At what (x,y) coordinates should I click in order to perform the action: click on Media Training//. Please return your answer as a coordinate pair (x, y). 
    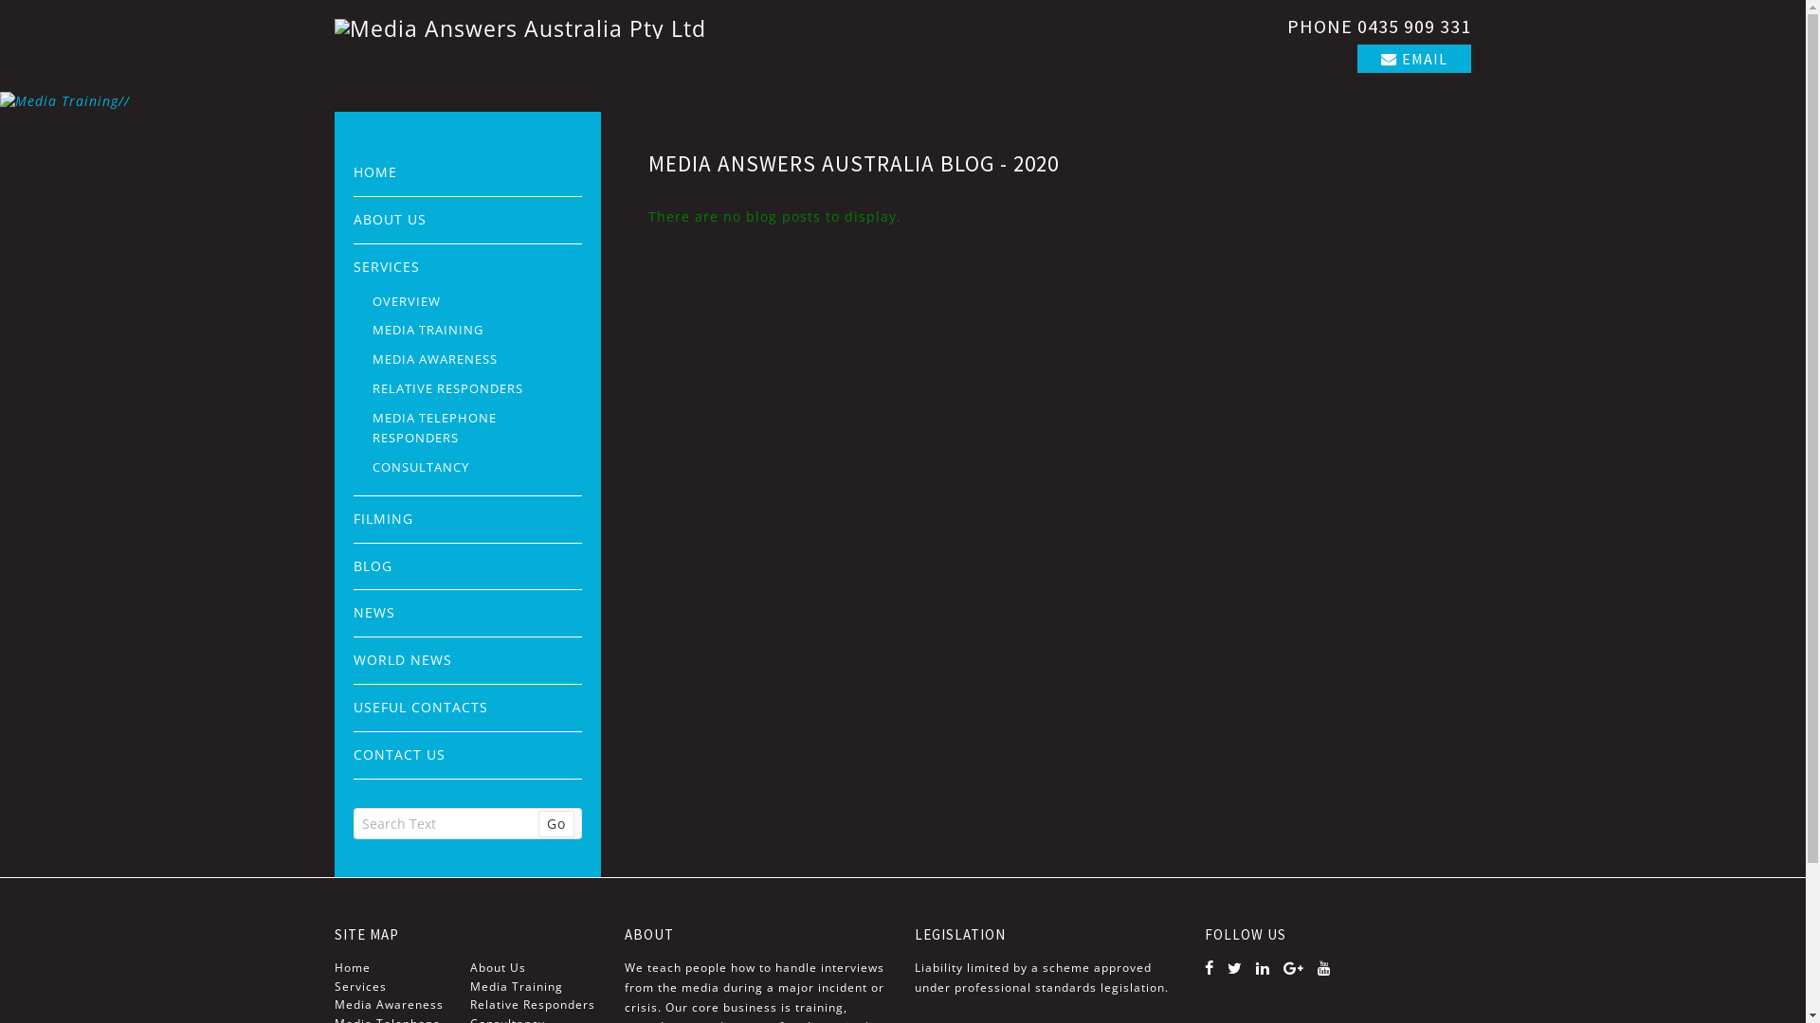
    Looking at the image, I should click on (902, 102).